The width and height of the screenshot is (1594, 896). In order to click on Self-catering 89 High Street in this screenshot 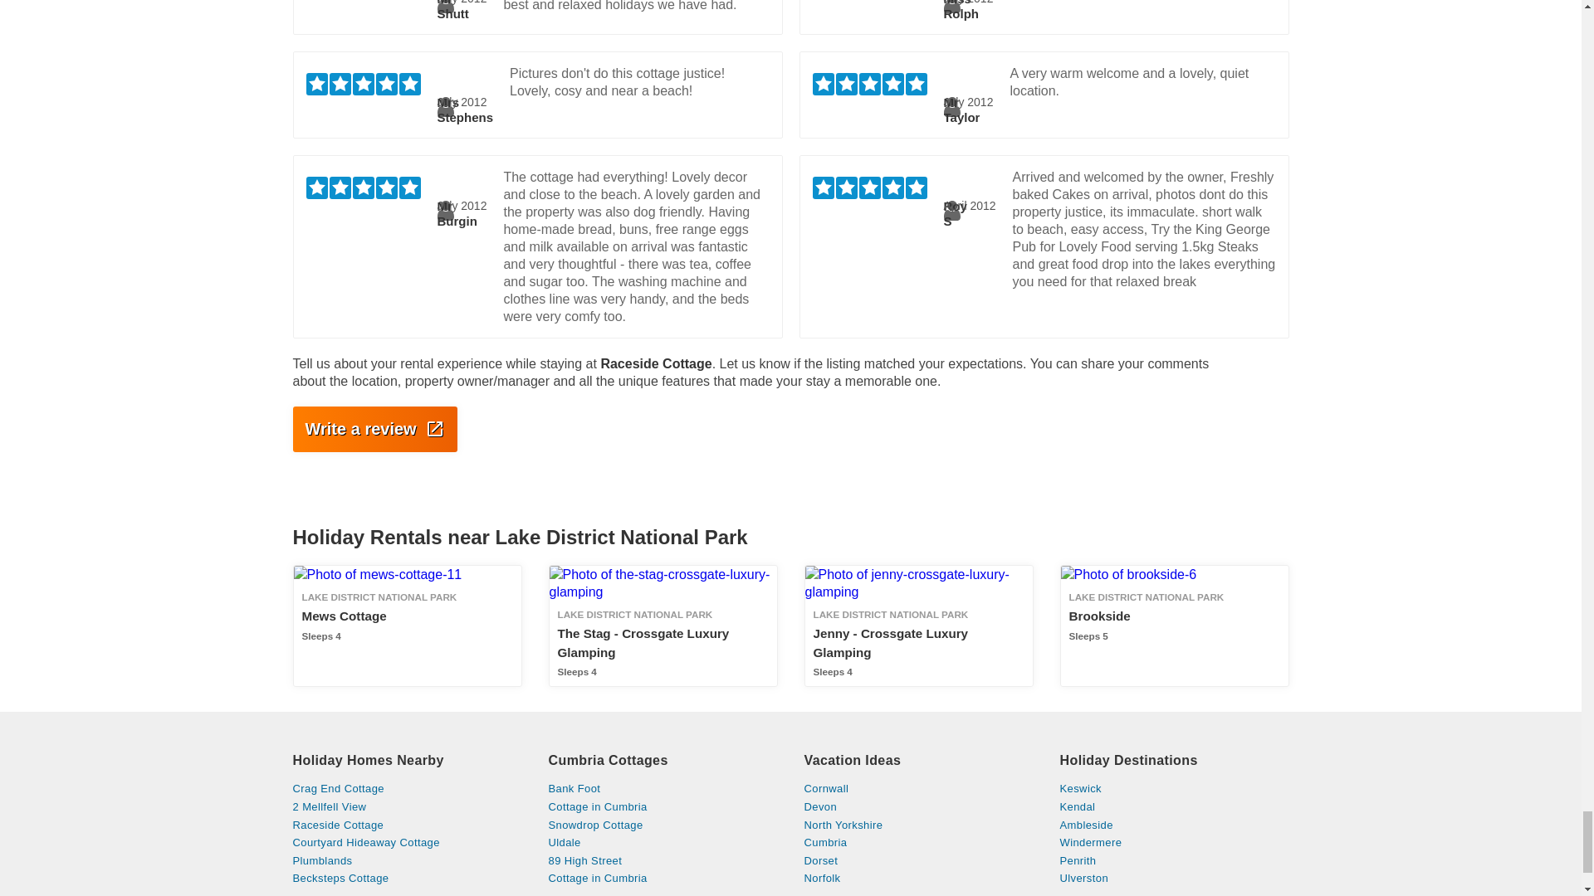, I will do `click(406, 626)`.